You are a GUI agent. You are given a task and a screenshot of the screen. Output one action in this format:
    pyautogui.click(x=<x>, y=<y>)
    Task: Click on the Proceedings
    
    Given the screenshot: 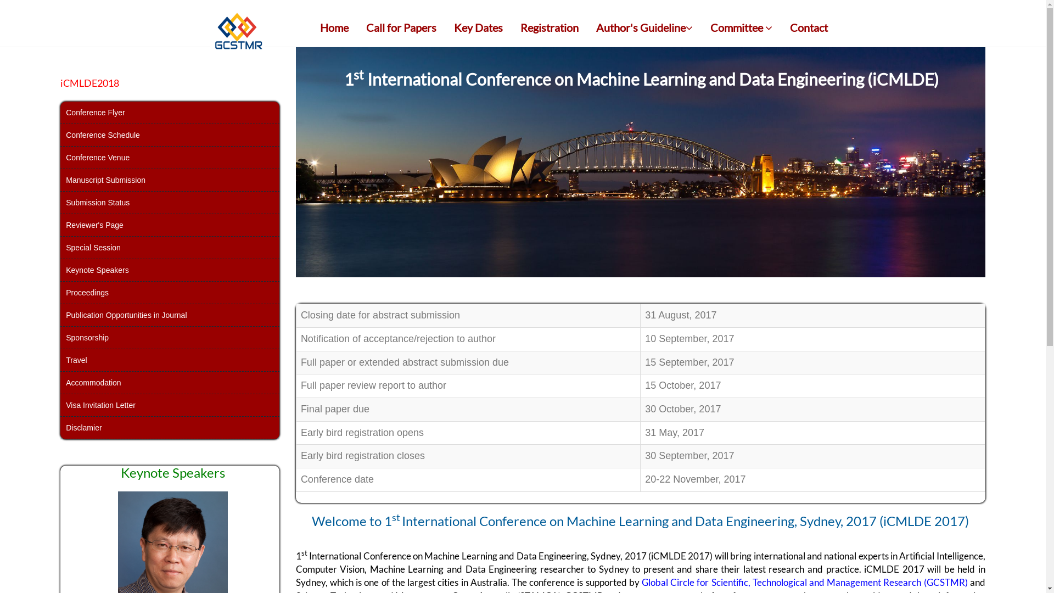 What is the action you would take?
    pyautogui.click(x=170, y=293)
    